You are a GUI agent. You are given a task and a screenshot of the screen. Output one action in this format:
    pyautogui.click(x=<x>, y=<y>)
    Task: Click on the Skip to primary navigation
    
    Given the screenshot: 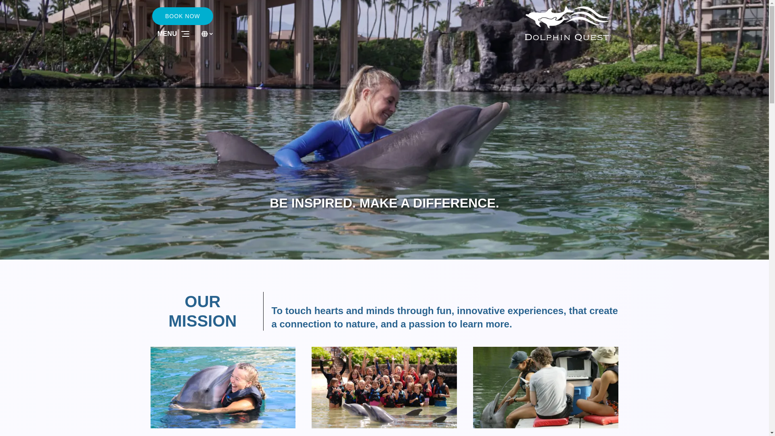 What is the action you would take?
    pyautogui.click(x=41, y=8)
    